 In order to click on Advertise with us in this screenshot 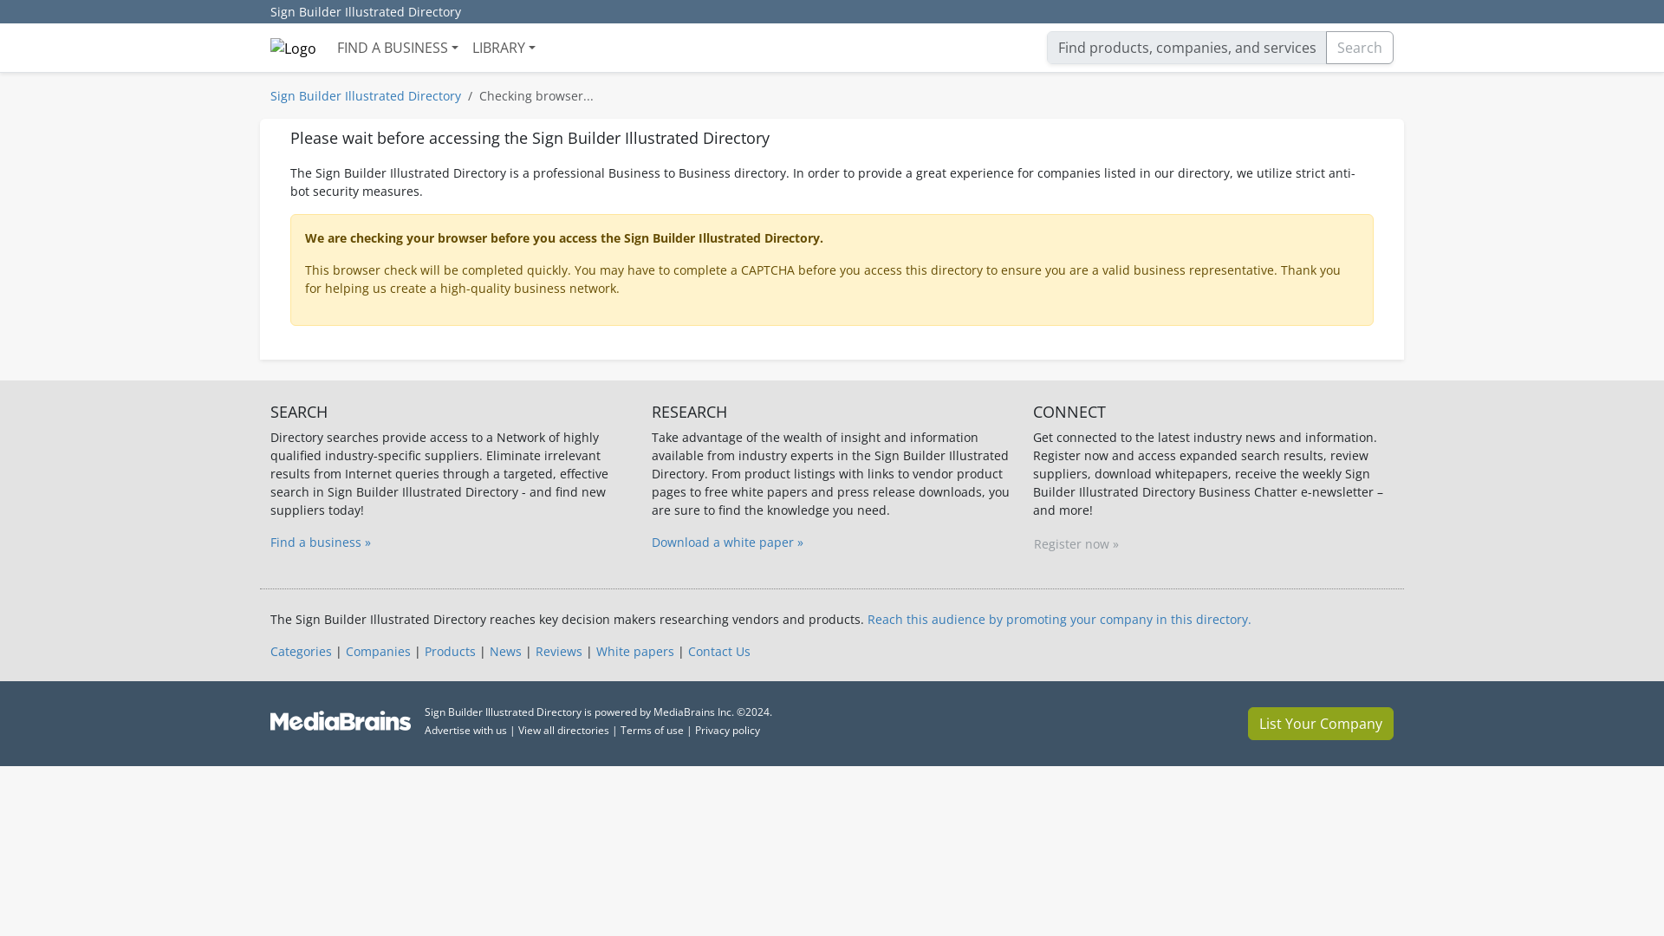, I will do `click(465, 730)`.